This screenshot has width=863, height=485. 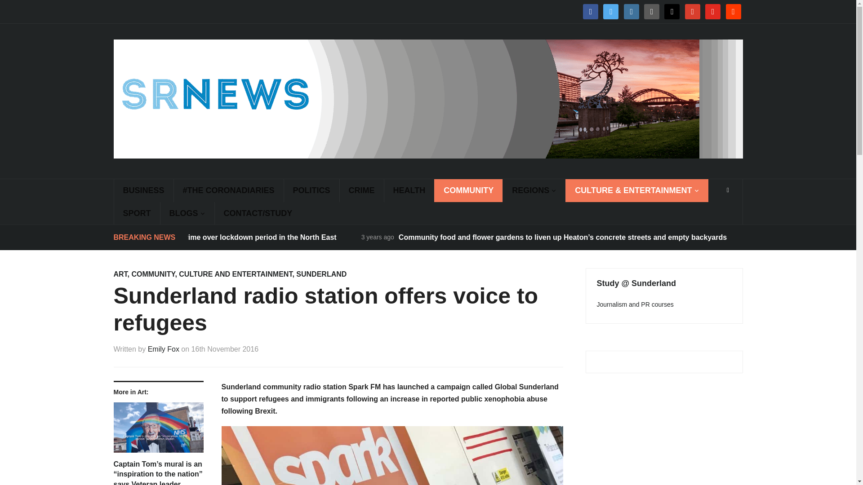 I want to click on soundcloud, so click(x=733, y=11).